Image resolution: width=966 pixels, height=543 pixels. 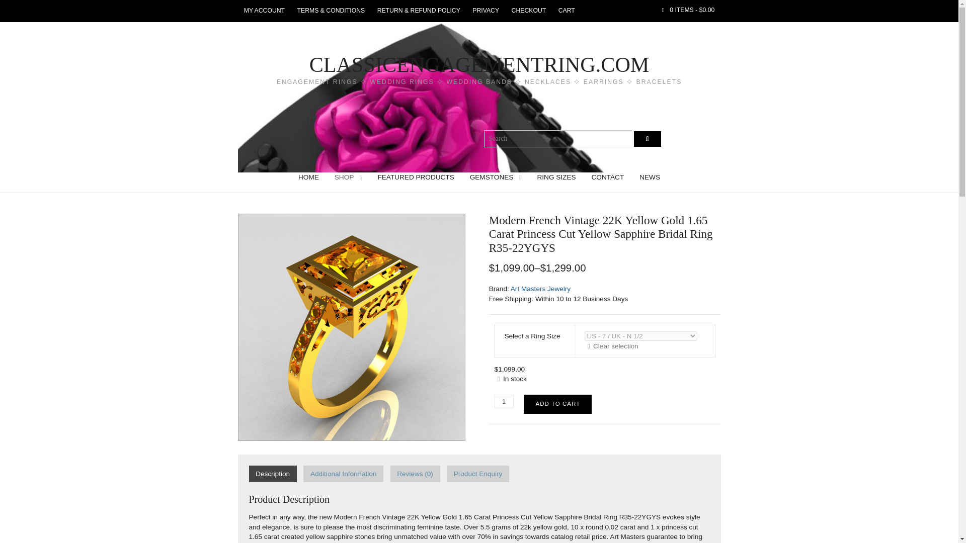 I want to click on CLASSICENGAGEMENTRING.COM, so click(x=479, y=64).